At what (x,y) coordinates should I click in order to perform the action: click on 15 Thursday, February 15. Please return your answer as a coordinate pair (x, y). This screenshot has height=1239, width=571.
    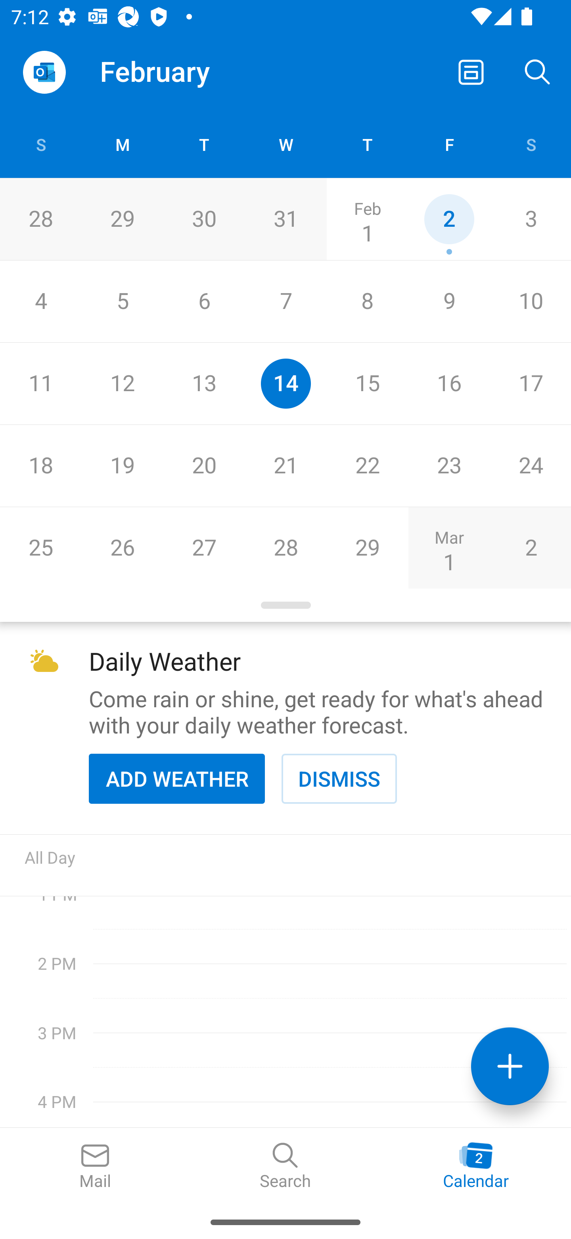
    Looking at the image, I should click on (367, 384).